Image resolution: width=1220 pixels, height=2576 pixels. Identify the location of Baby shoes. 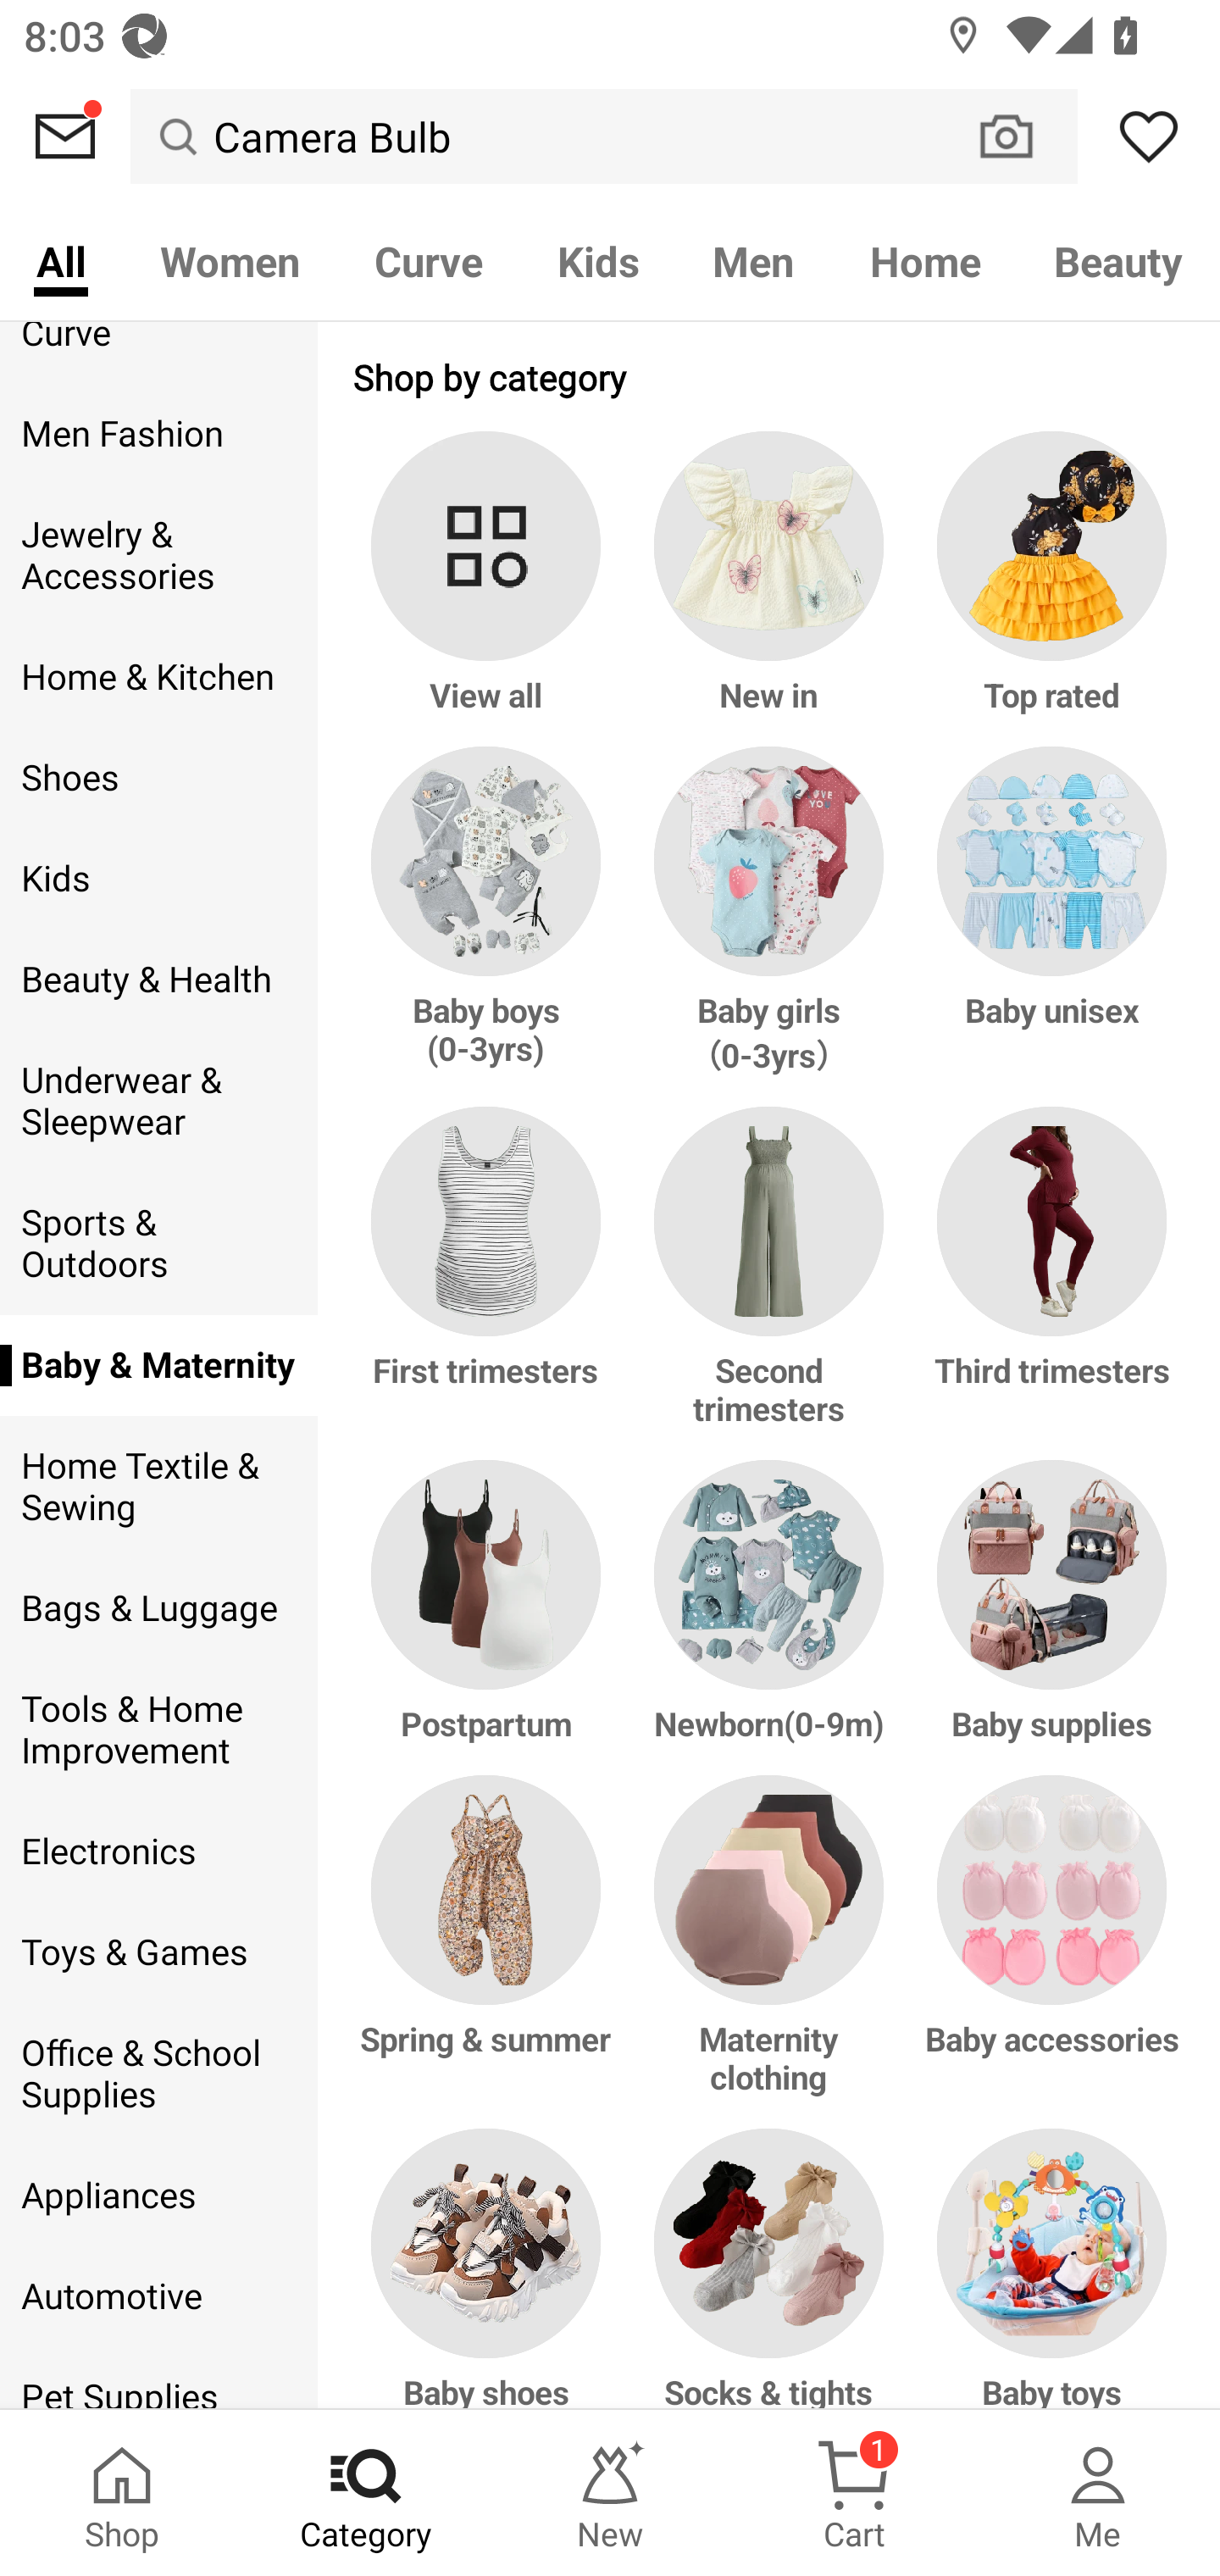
(491, 2268).